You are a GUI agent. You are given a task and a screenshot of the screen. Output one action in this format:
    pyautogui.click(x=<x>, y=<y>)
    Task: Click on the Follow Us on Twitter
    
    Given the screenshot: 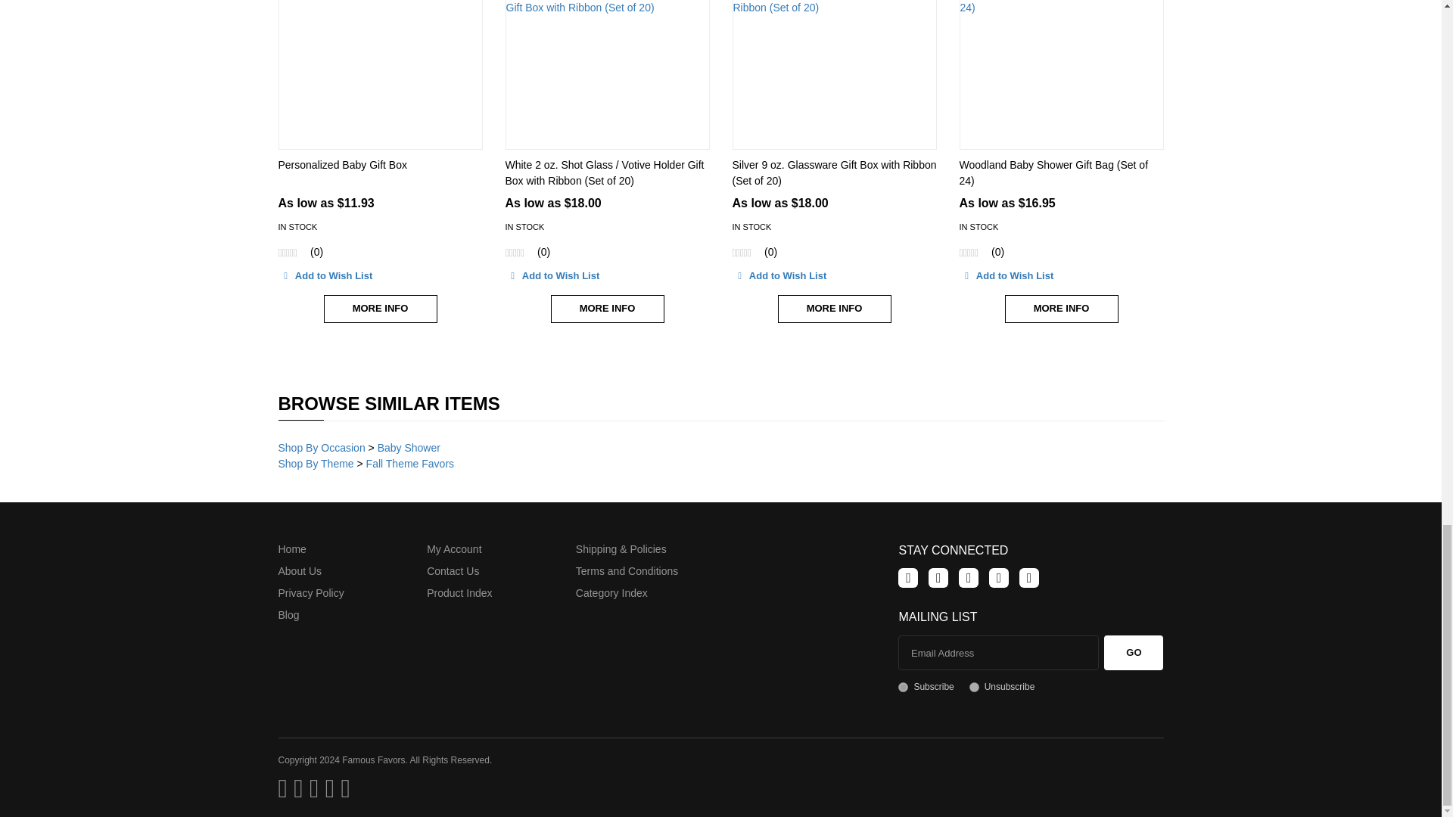 What is the action you would take?
    pyautogui.click(x=938, y=577)
    